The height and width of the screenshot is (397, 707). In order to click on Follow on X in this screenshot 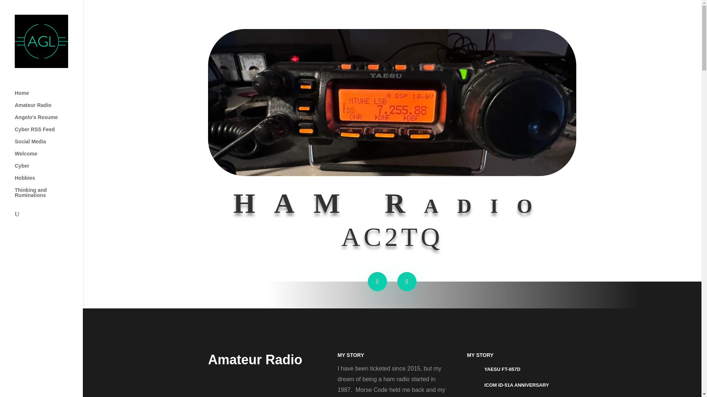, I will do `click(377, 281)`.